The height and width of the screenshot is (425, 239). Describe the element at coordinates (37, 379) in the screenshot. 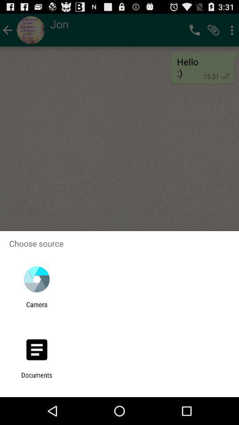

I see `turn off documents` at that location.